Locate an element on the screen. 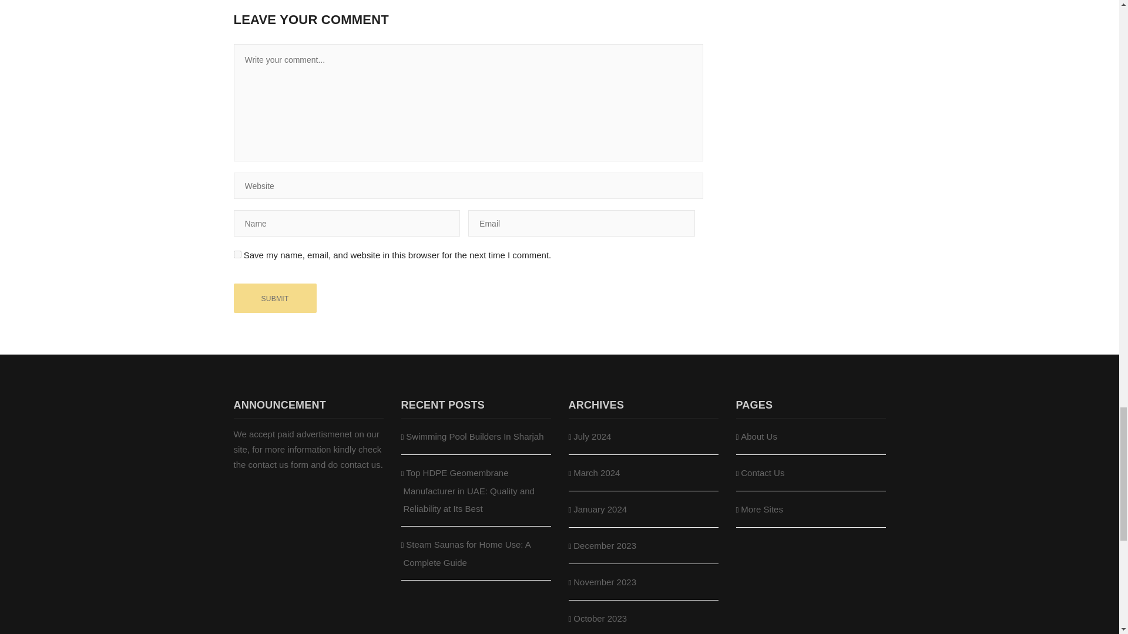  Submit is located at coordinates (275, 298).